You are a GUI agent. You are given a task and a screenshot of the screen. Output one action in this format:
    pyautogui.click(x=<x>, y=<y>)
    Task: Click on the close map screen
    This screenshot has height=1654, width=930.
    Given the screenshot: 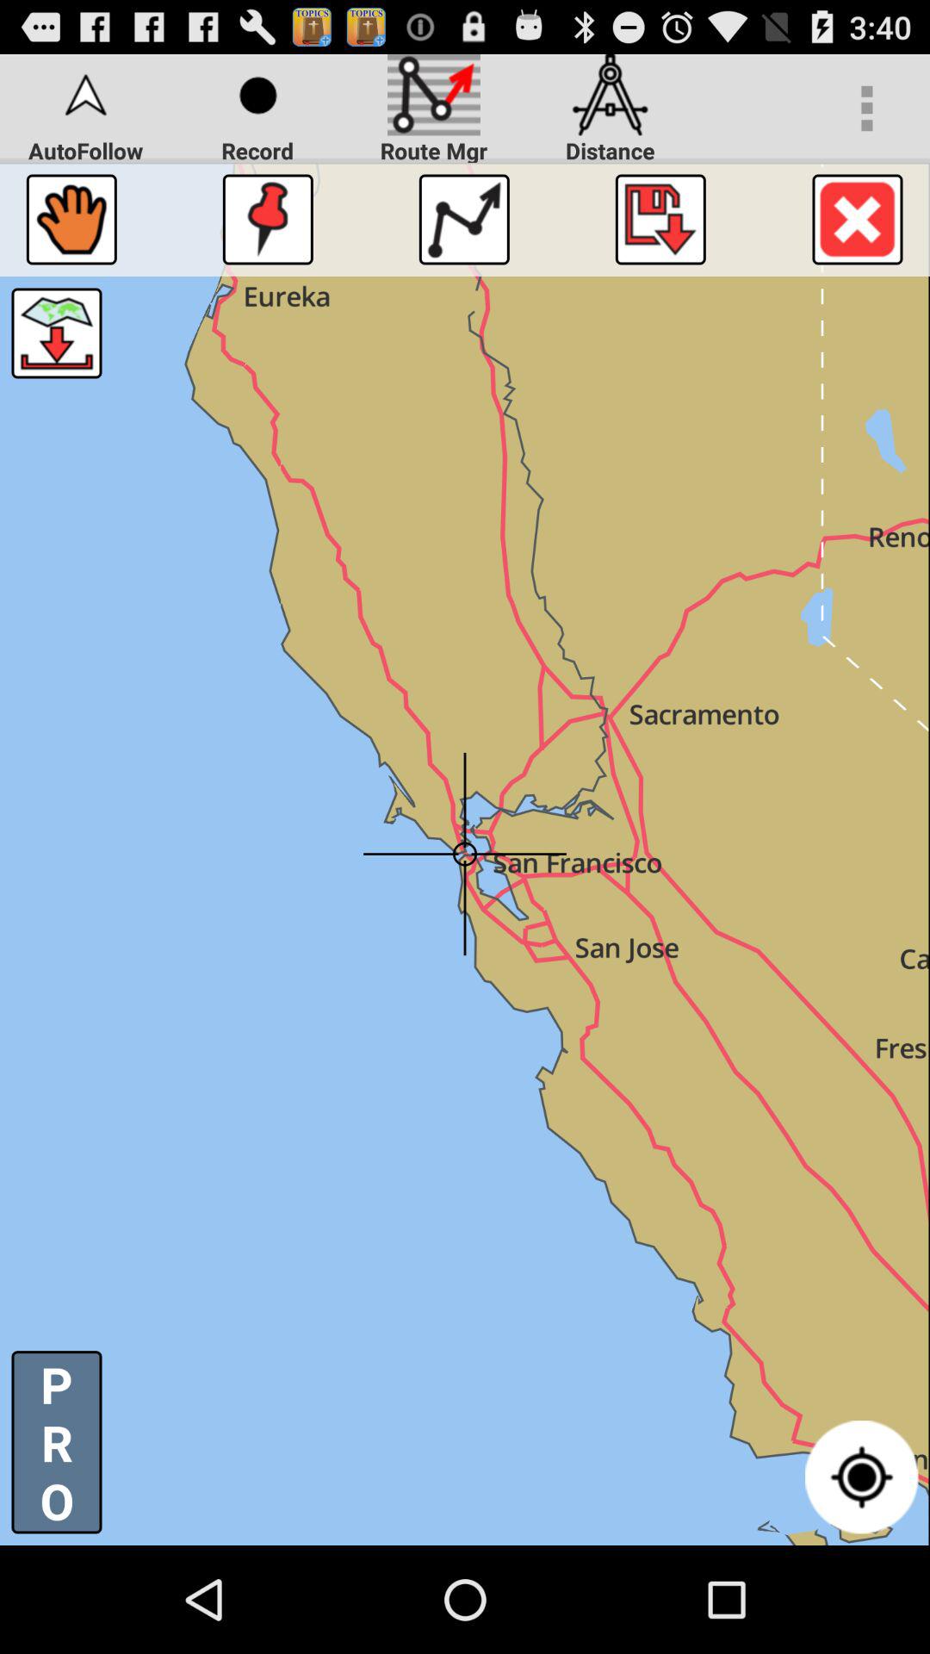 What is the action you would take?
    pyautogui.click(x=858, y=219)
    